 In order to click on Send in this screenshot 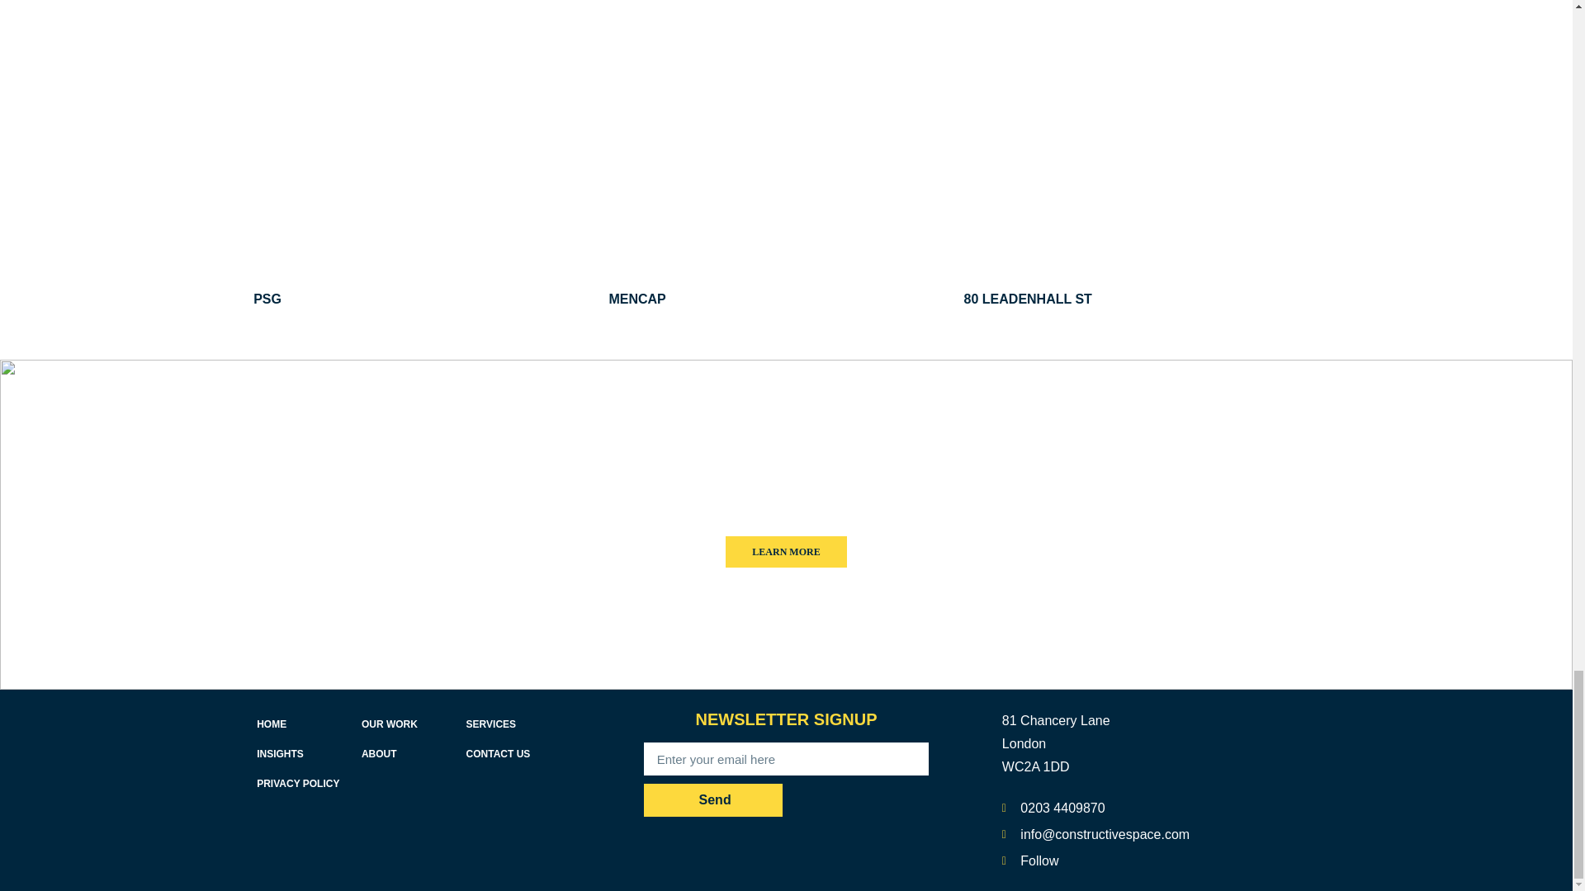, I will do `click(713, 800)`.